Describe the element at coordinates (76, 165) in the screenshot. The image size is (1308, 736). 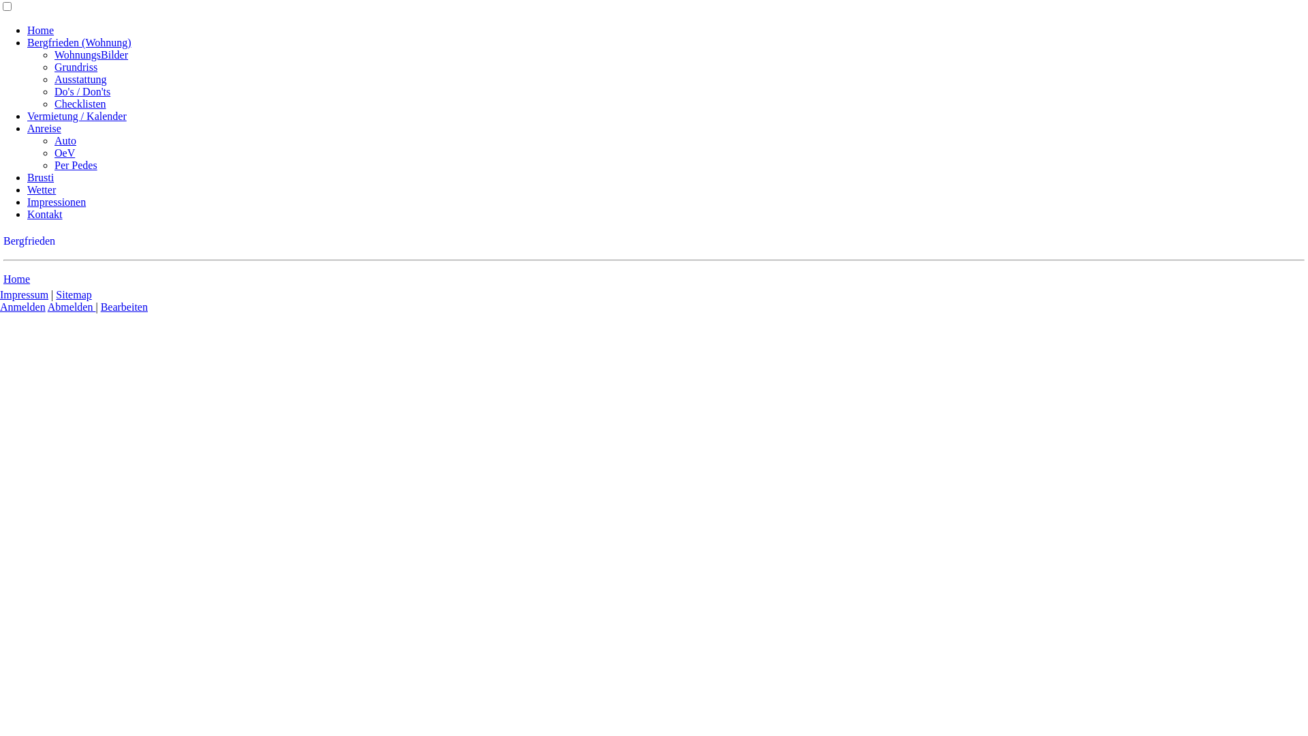
I see `Per Pedes` at that location.